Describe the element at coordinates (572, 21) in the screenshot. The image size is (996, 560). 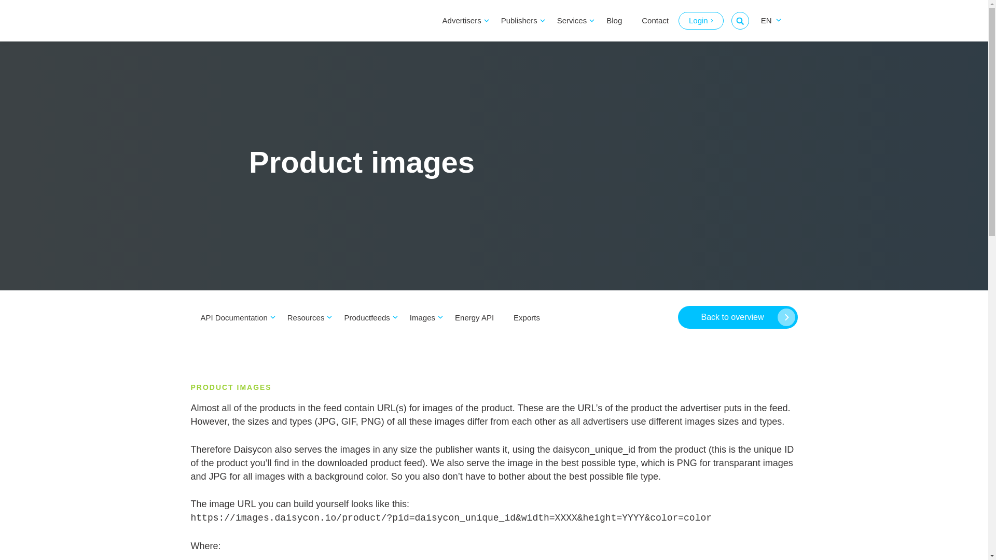
I see `Services` at that location.